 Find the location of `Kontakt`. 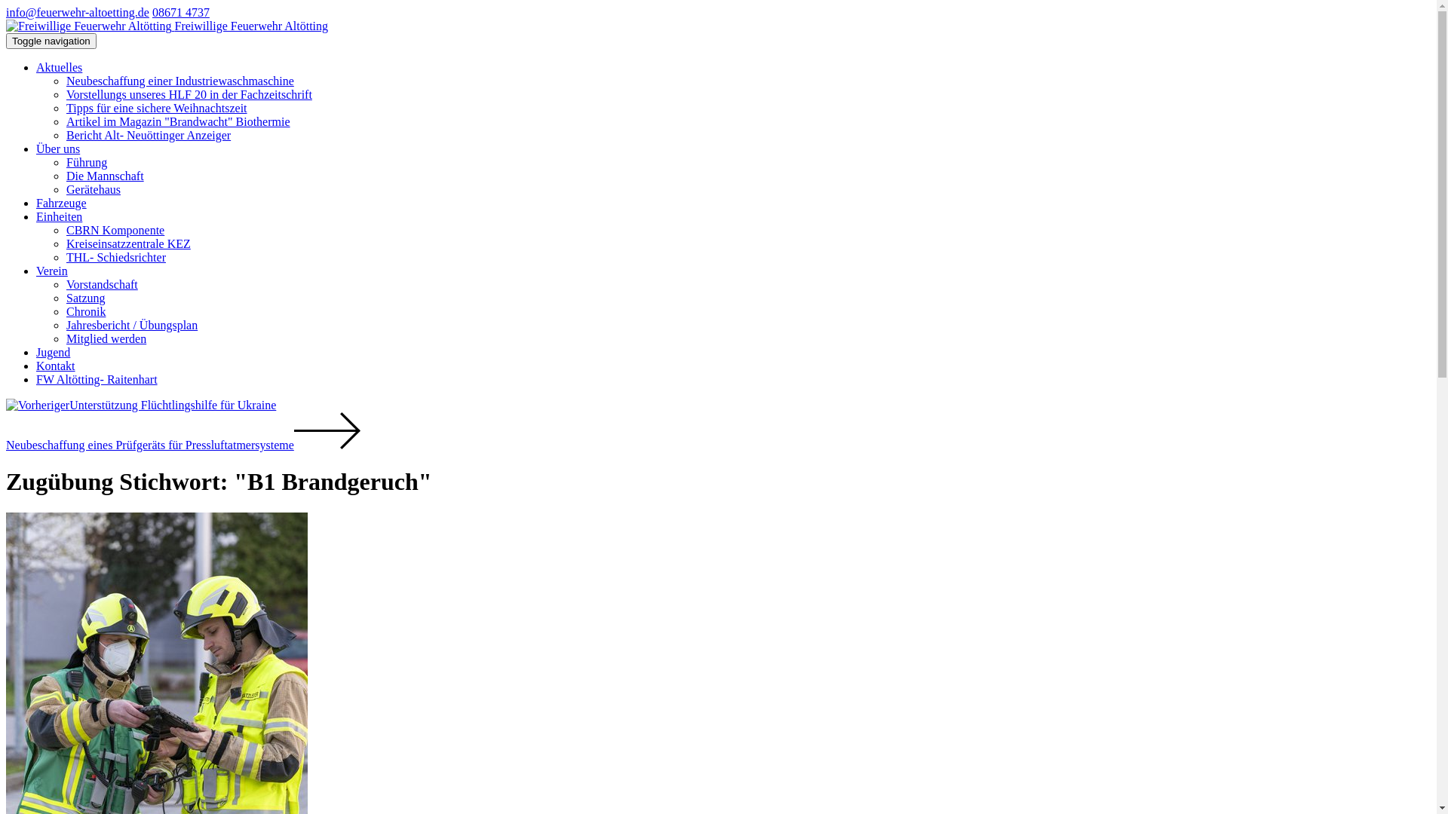

Kontakt is located at coordinates (56, 366).